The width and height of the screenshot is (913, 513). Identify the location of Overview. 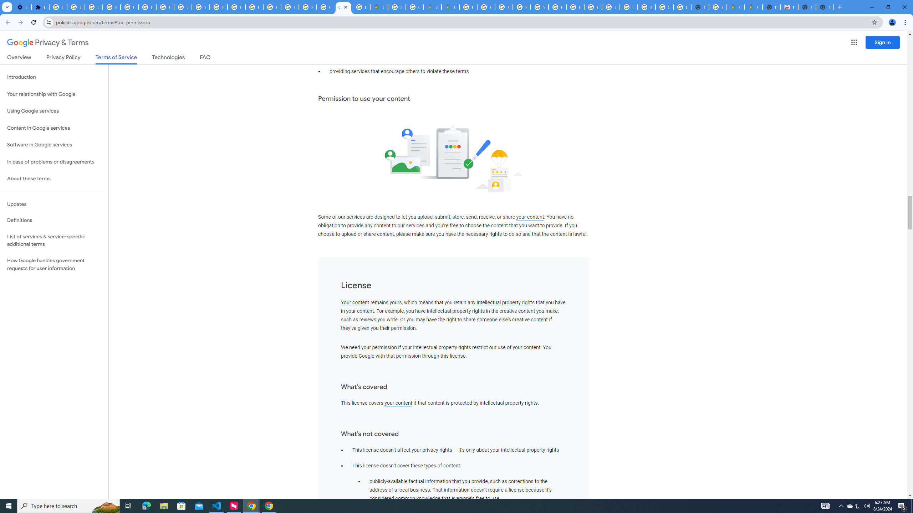
(19, 58).